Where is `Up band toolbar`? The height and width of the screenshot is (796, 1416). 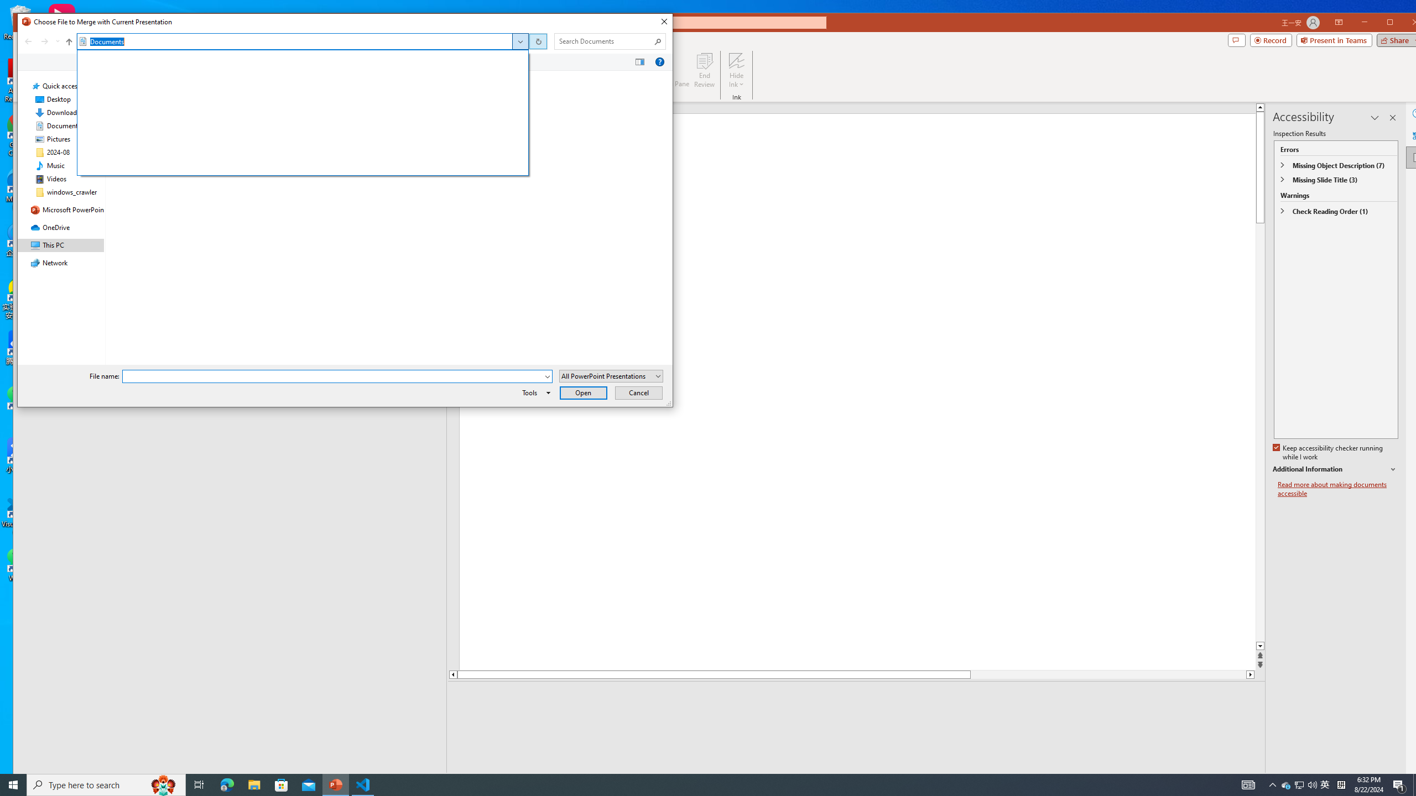 Up band toolbar is located at coordinates (69, 43).